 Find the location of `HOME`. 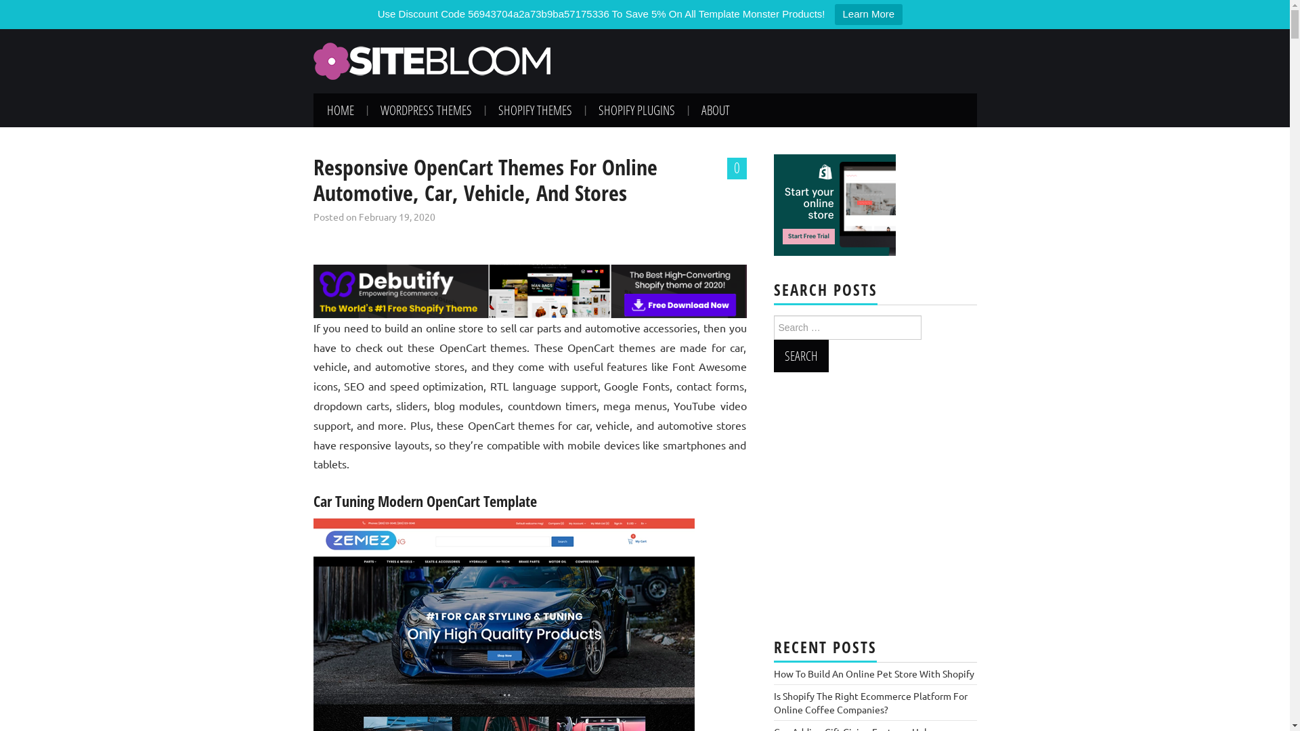

HOME is located at coordinates (340, 110).